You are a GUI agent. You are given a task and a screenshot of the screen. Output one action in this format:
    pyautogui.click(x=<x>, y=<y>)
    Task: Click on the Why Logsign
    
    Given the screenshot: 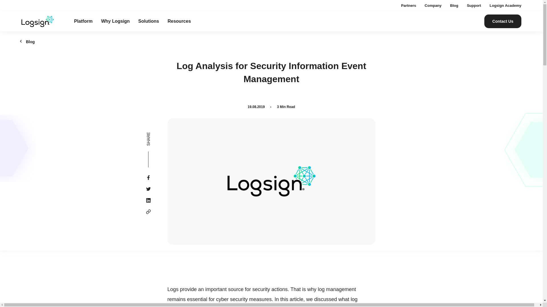 What is the action you would take?
    pyautogui.click(x=115, y=21)
    